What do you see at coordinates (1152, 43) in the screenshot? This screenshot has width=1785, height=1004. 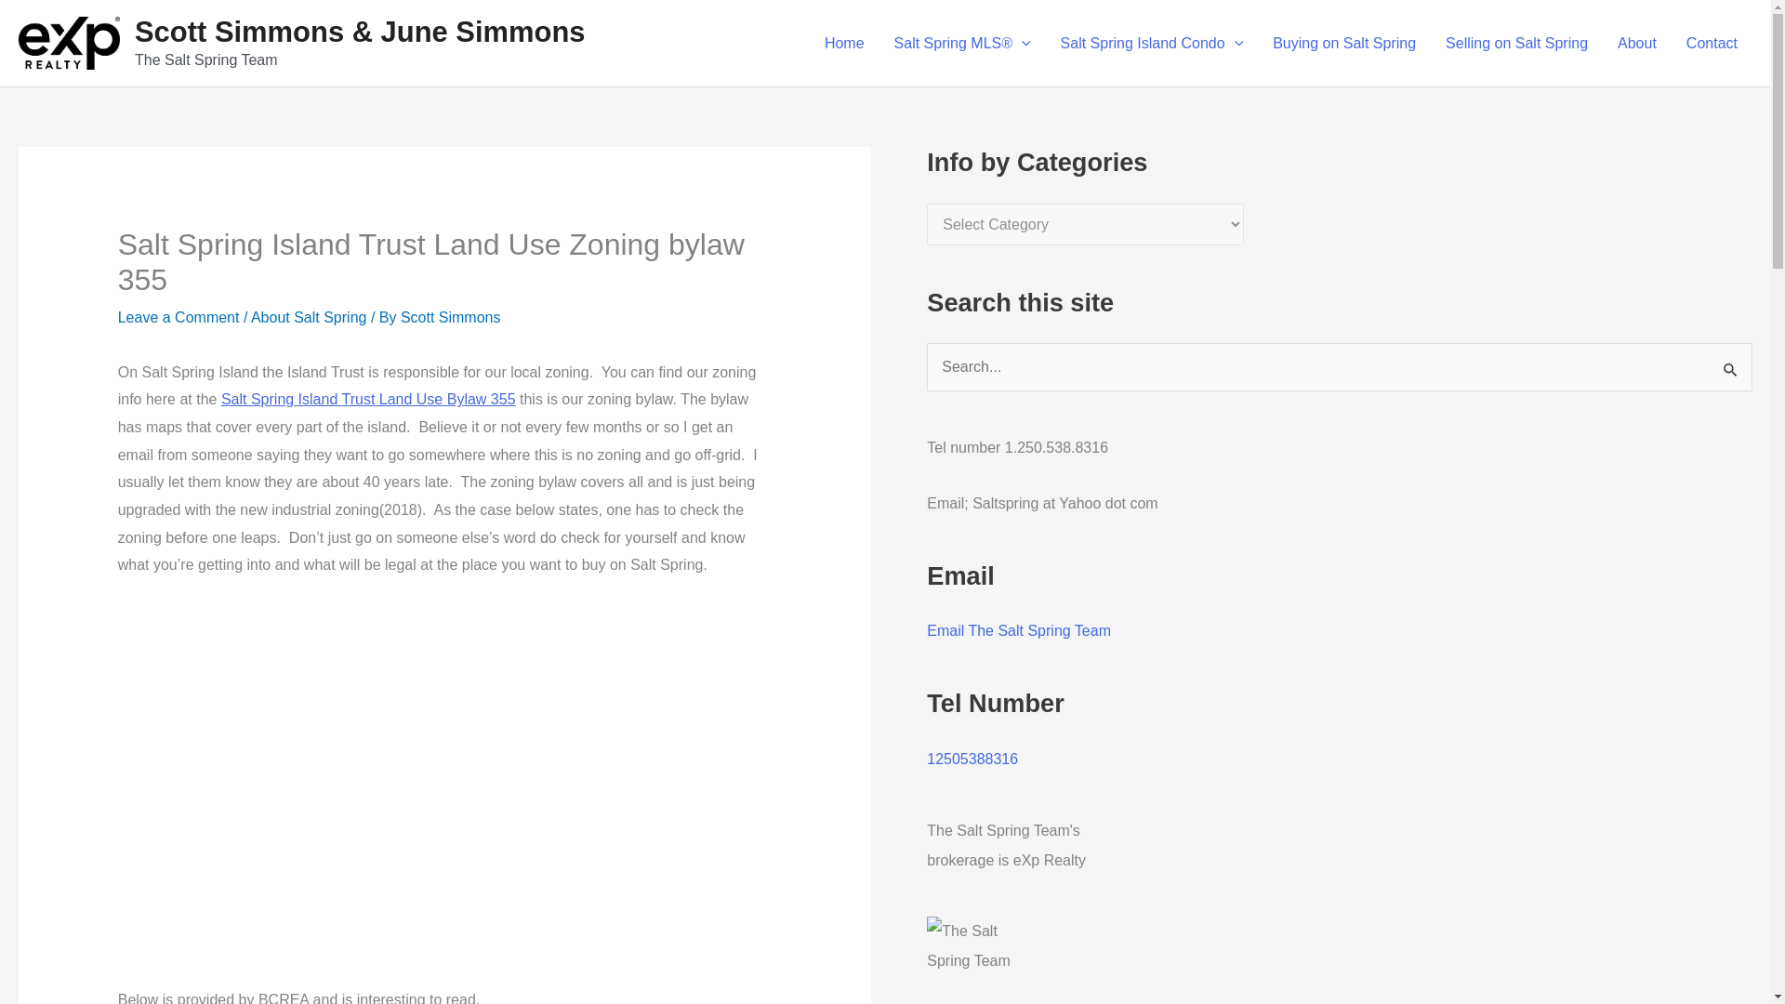 I see `Salt Spring Island Condo` at bounding box center [1152, 43].